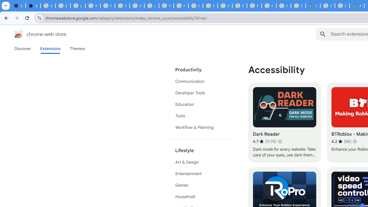 The image size is (368, 207). I want to click on Create your Google Account, so click(342, 6).